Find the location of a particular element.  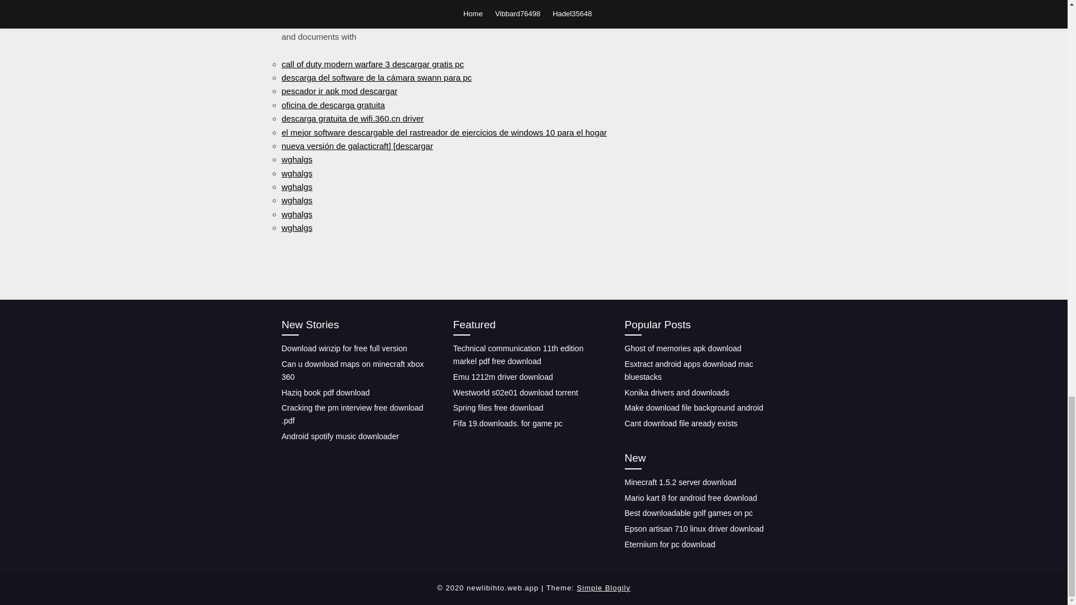

Cracking the pm interview free download .pdf is located at coordinates (352, 415).